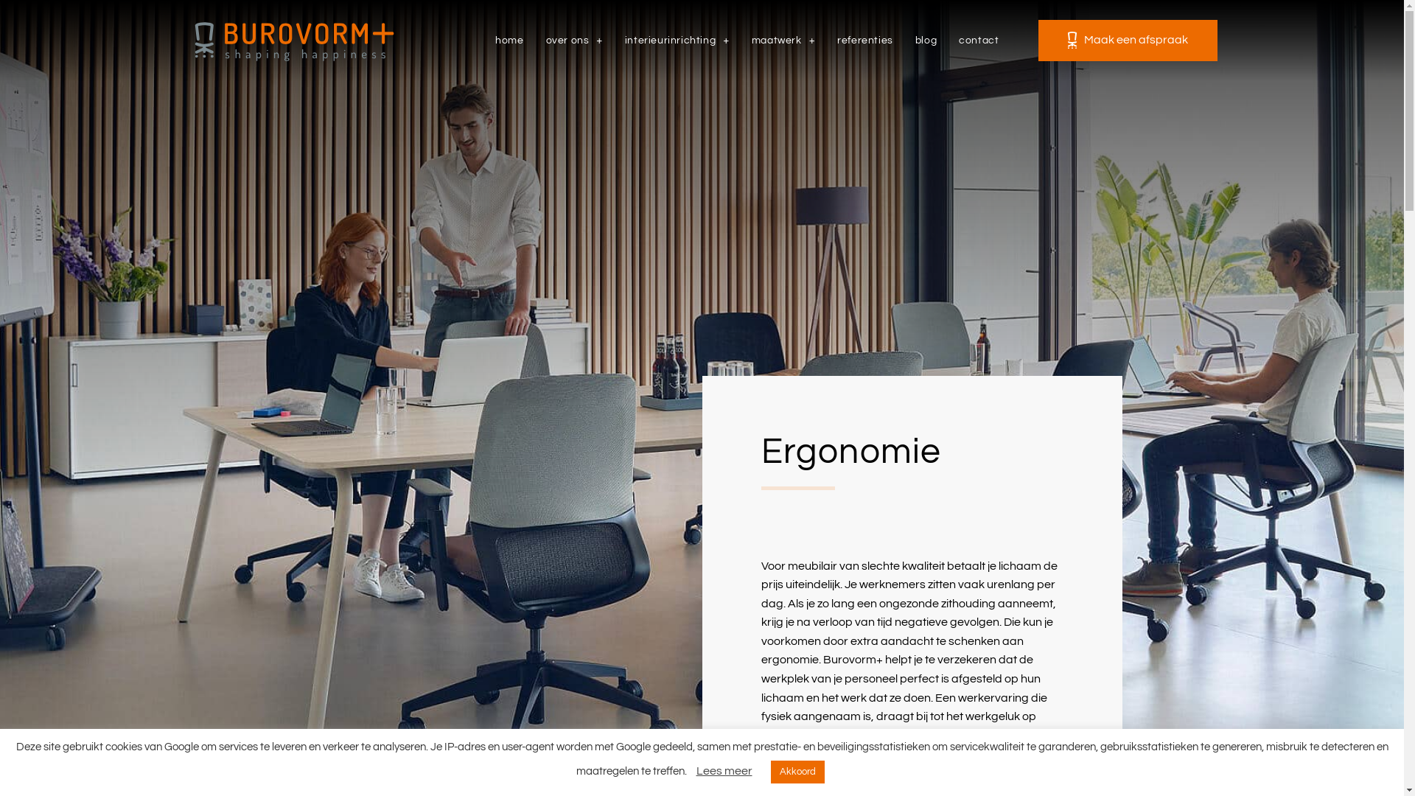  I want to click on home, so click(509, 40).